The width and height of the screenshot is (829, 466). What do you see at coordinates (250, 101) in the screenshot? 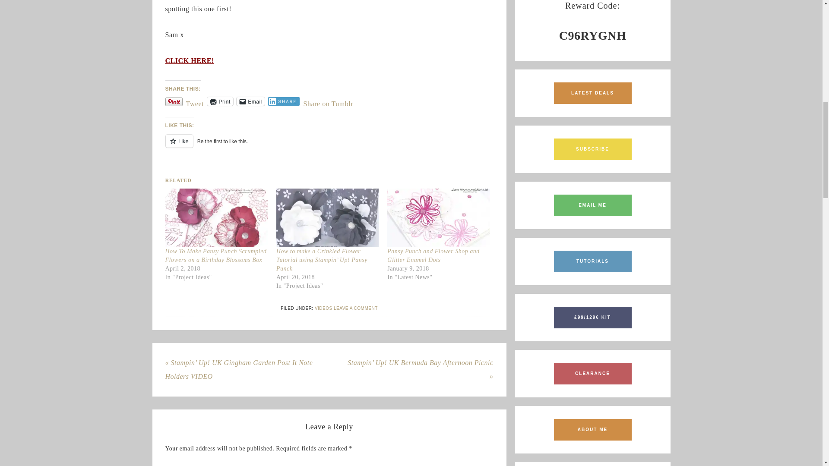
I see `Click to email a link to a friend` at bounding box center [250, 101].